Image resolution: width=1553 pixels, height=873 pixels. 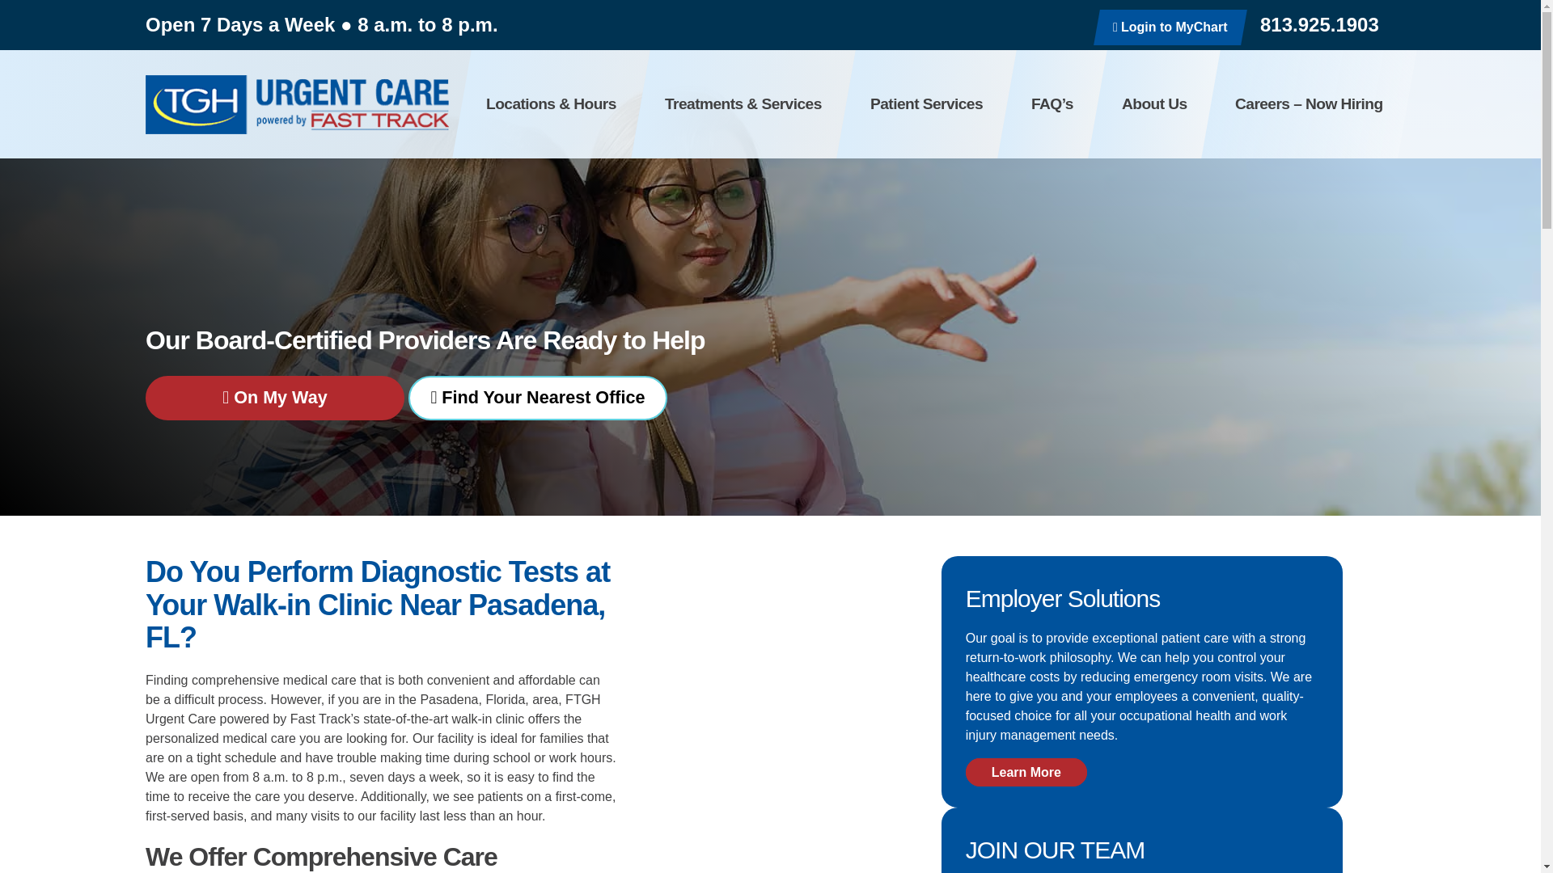 What do you see at coordinates (926, 103) in the screenshot?
I see `Patient Services` at bounding box center [926, 103].